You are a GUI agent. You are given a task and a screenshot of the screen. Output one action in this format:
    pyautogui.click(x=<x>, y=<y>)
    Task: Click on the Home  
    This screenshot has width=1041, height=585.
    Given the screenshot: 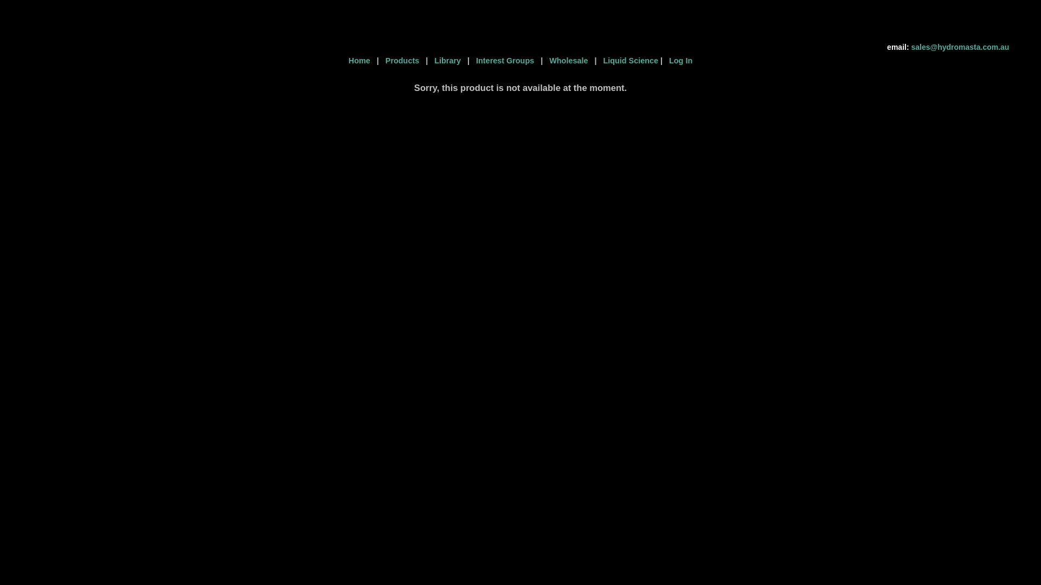 What is the action you would take?
    pyautogui.click(x=362, y=61)
    